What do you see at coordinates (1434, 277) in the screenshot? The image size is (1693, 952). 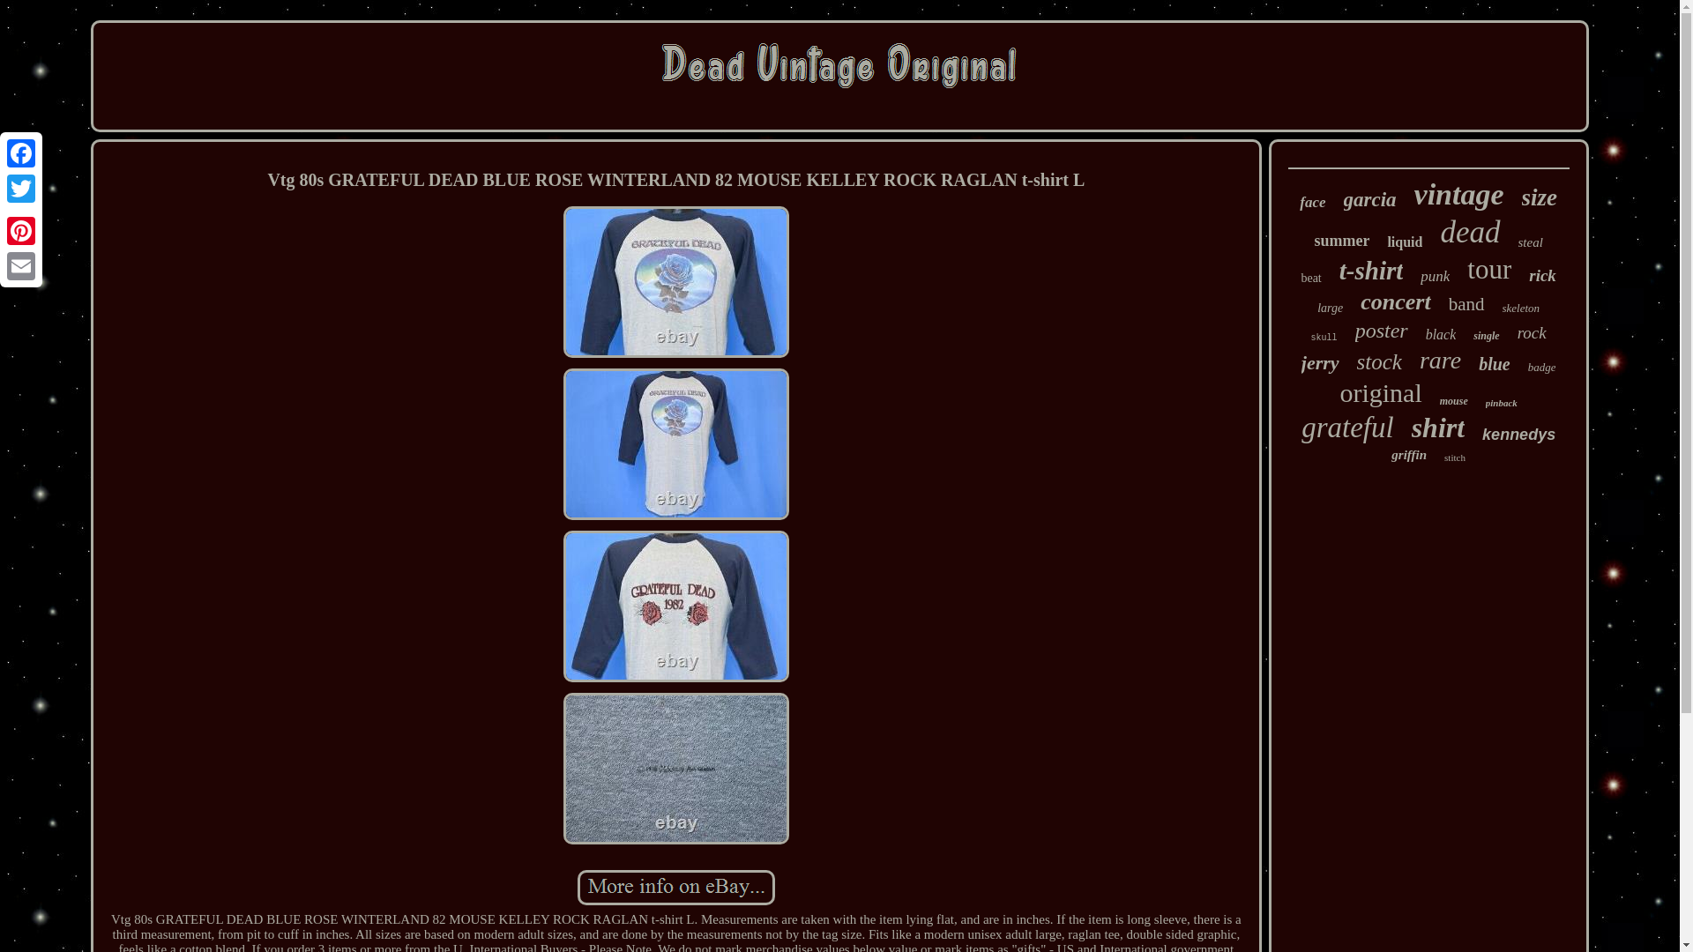 I see `punk` at bounding box center [1434, 277].